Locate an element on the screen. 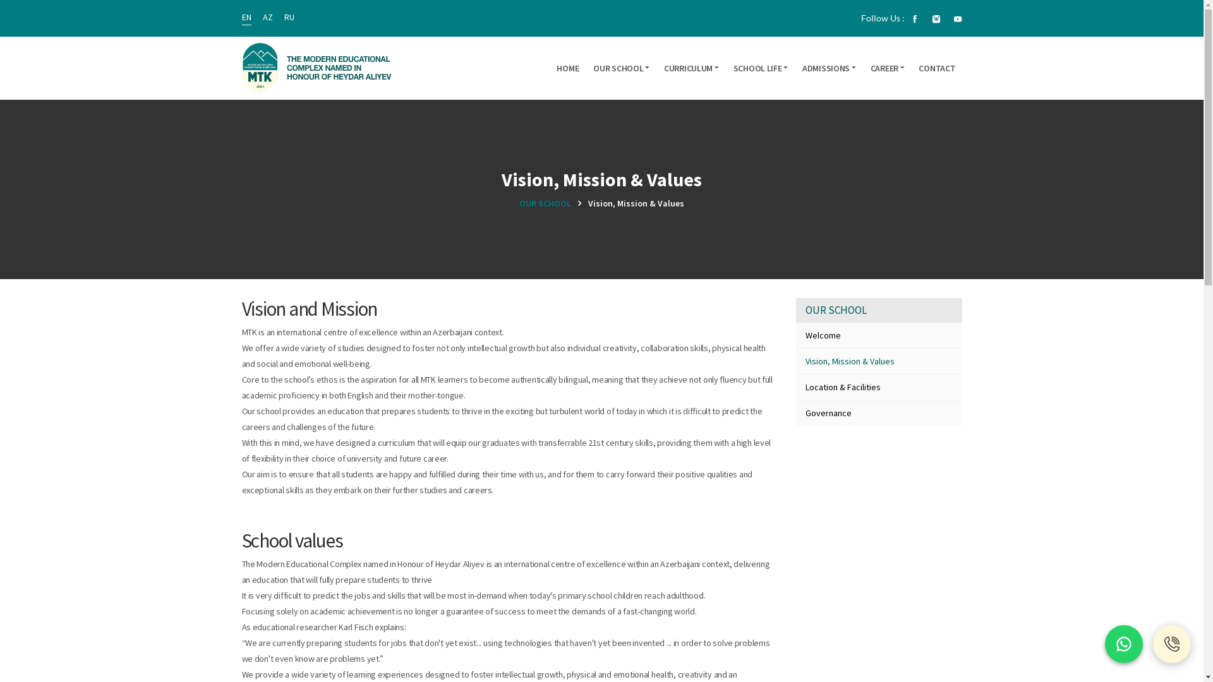 This screenshot has width=1213, height=682. ADMISSIONS is located at coordinates (829, 68).